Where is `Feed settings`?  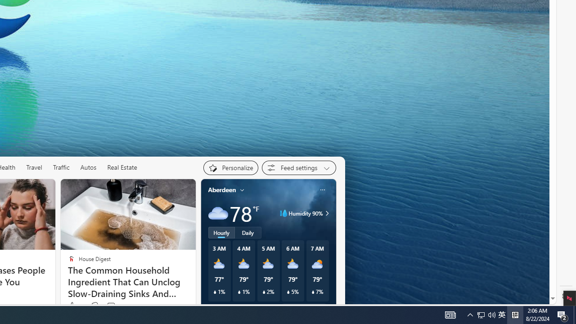 Feed settings is located at coordinates (299, 167).